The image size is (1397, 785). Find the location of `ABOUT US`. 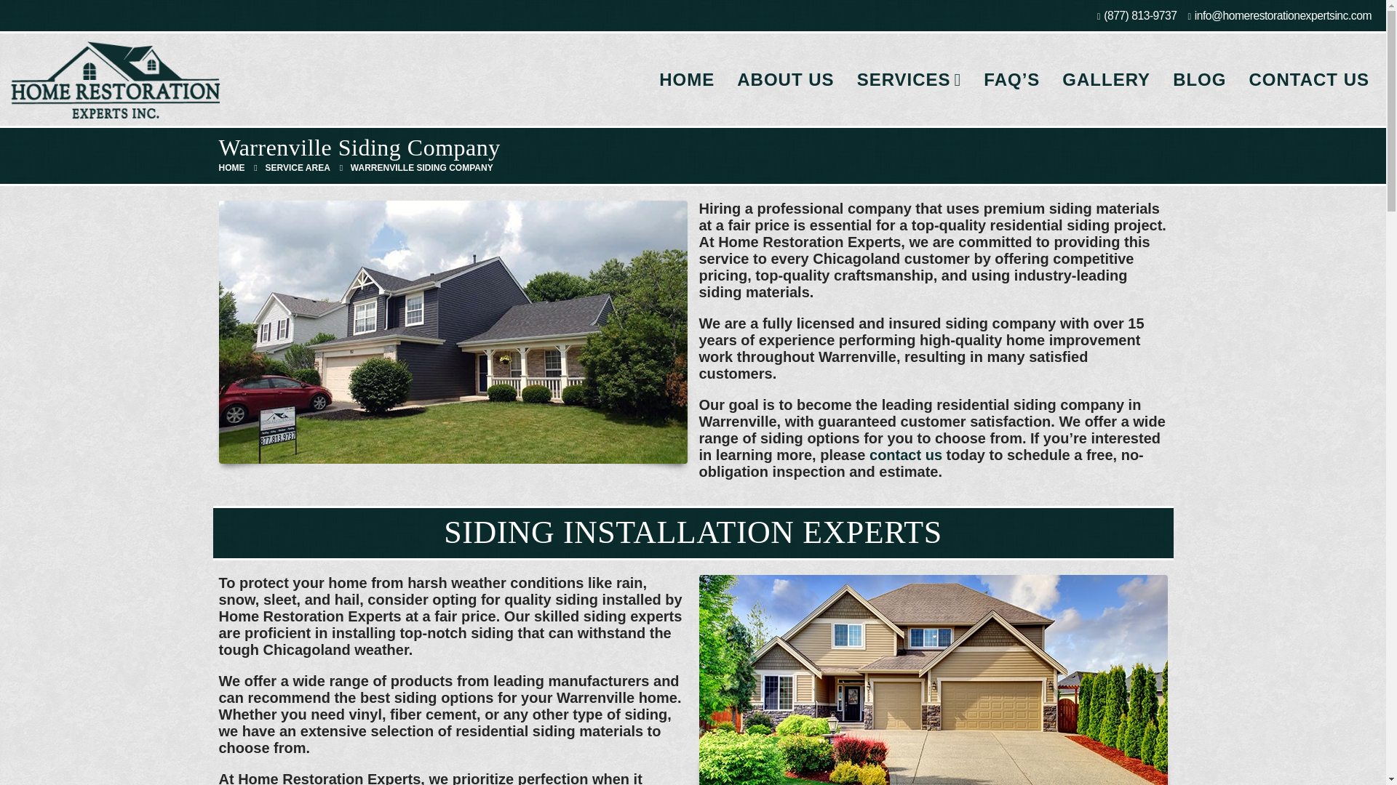

ABOUT US is located at coordinates (786, 79).